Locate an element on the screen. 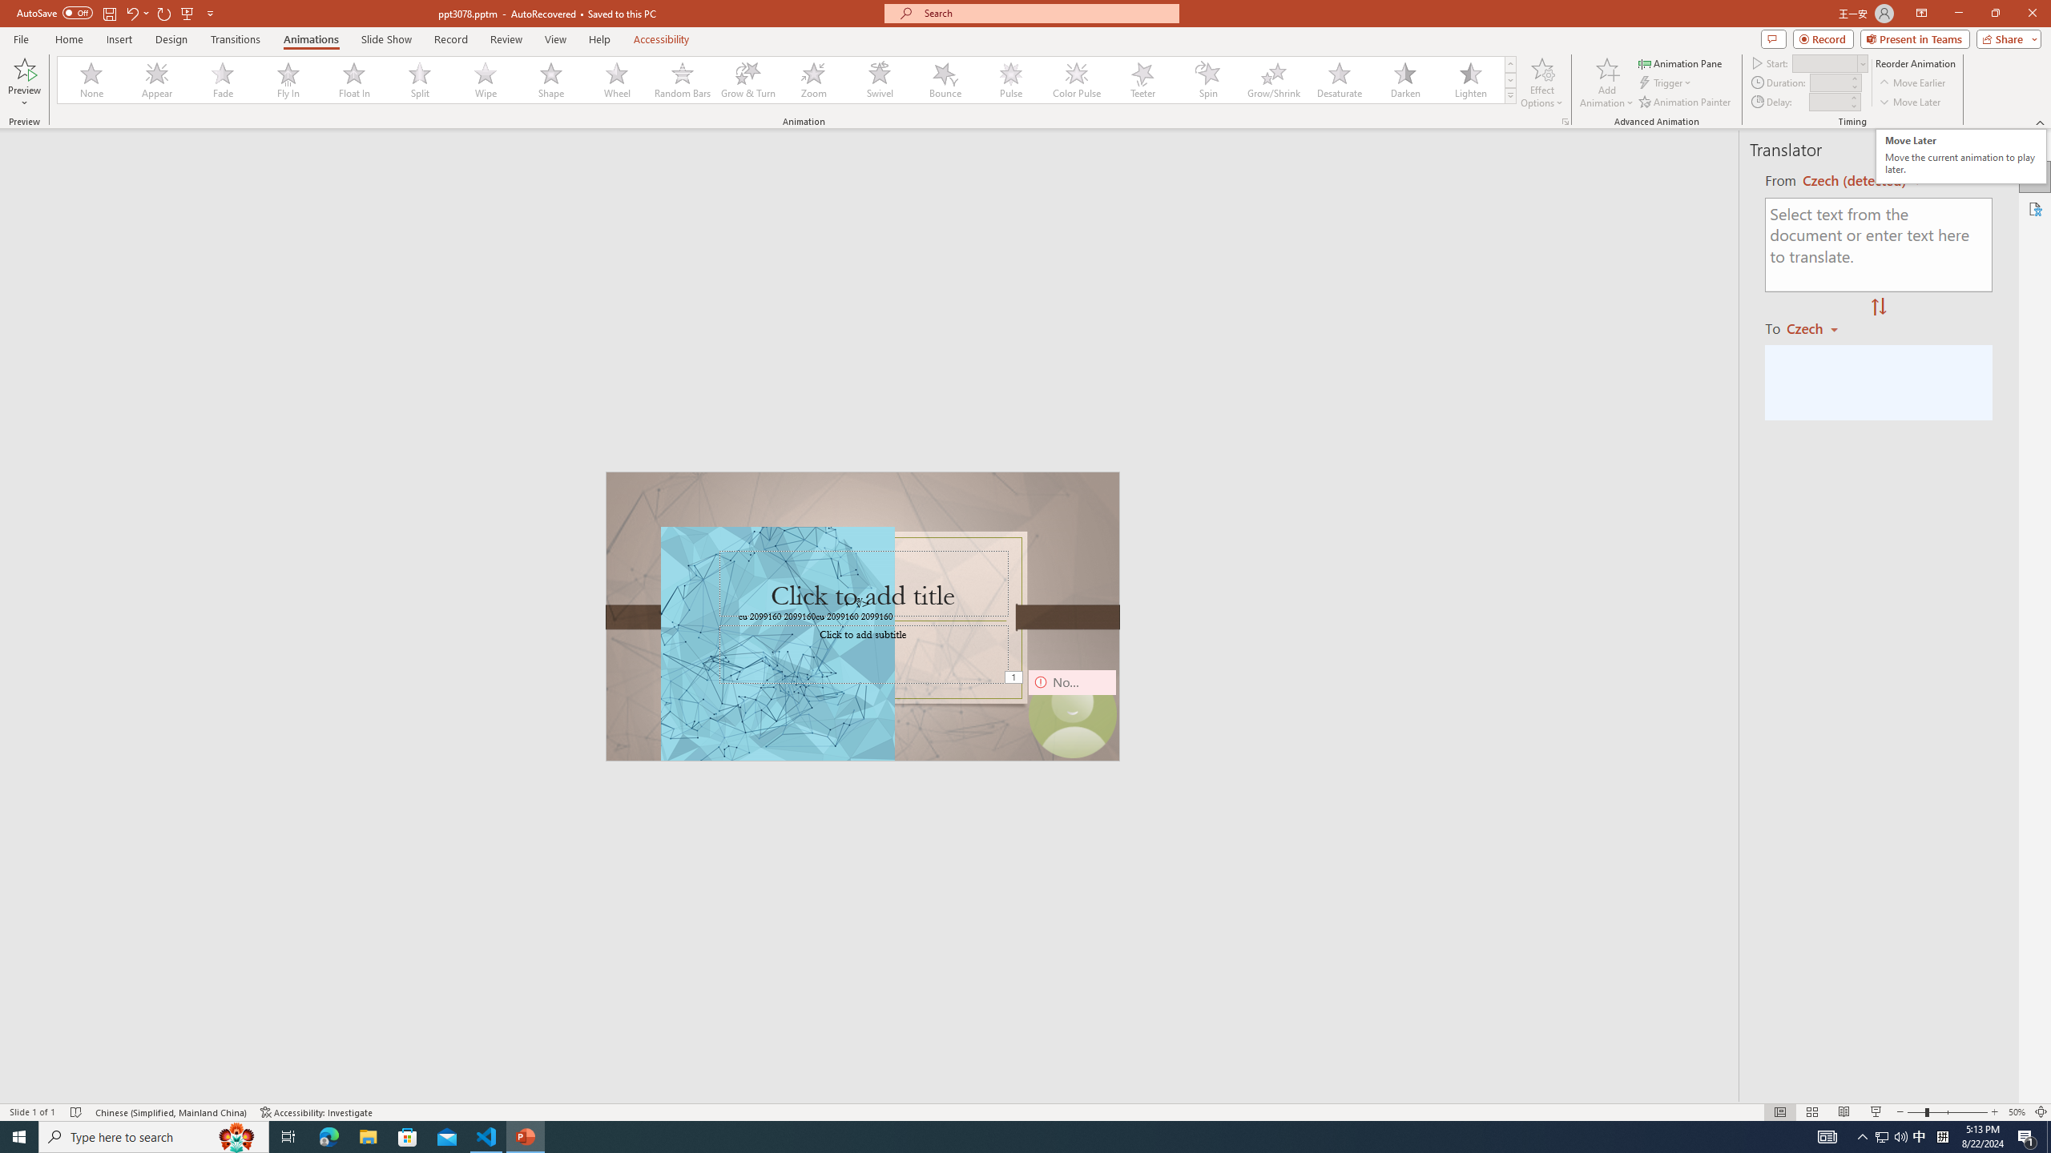 This screenshot has height=1153, width=2051. Shape is located at coordinates (551, 80).